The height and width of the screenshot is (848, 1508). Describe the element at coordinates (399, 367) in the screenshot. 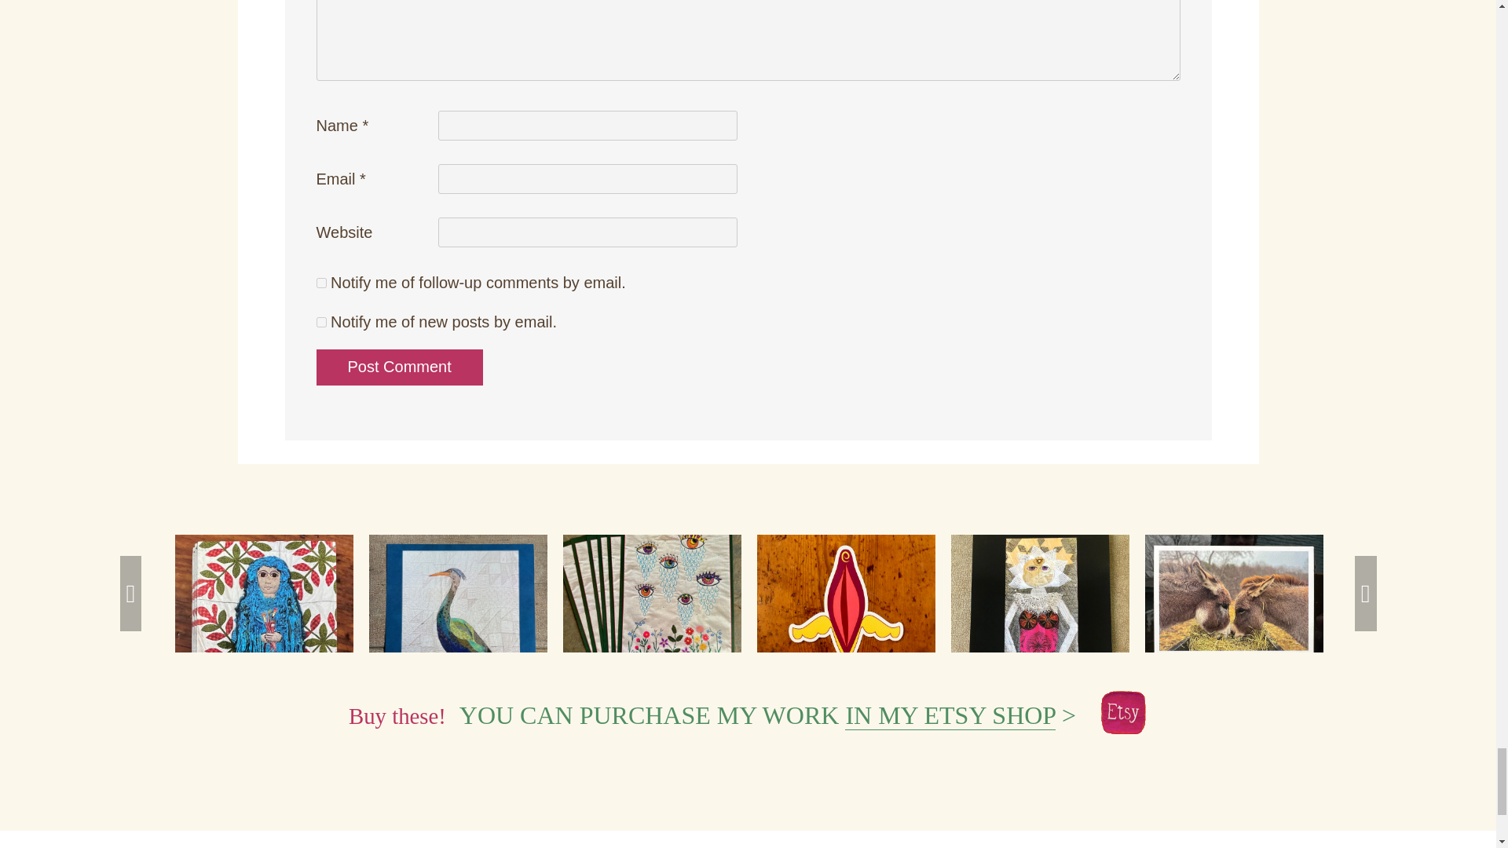

I see `Post Comment` at that location.